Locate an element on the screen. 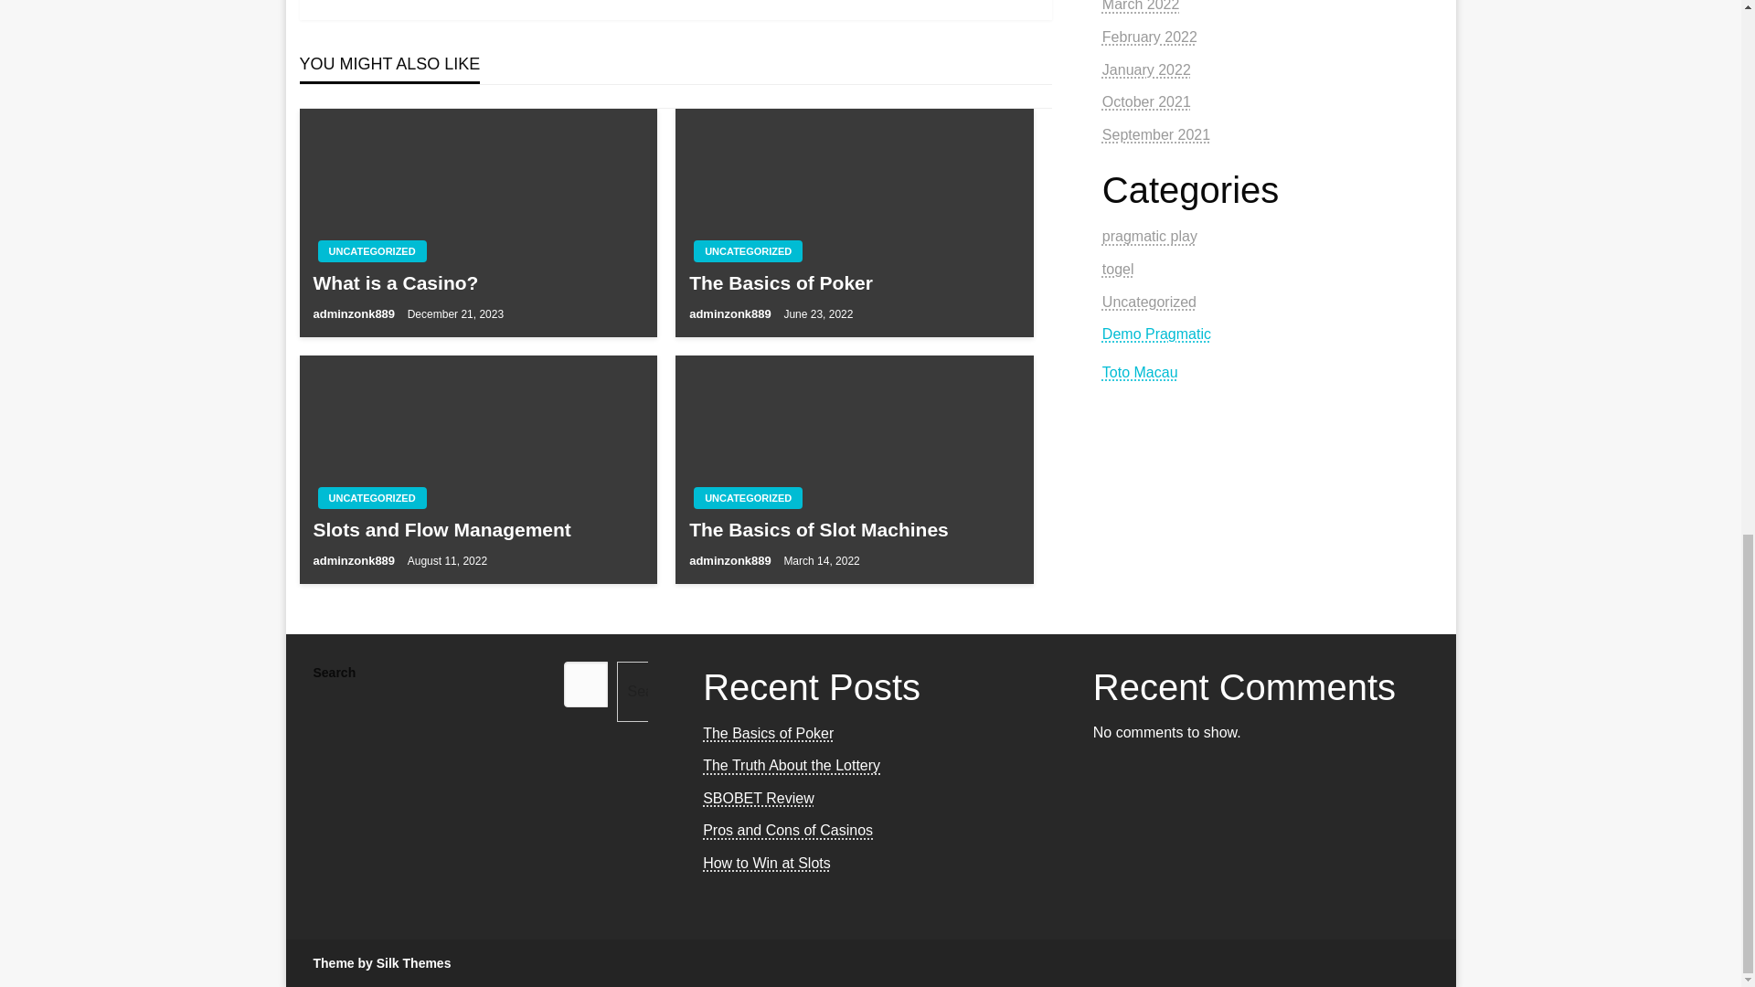 Image resolution: width=1755 pixels, height=987 pixels. The Basics of Poker is located at coordinates (854, 282).